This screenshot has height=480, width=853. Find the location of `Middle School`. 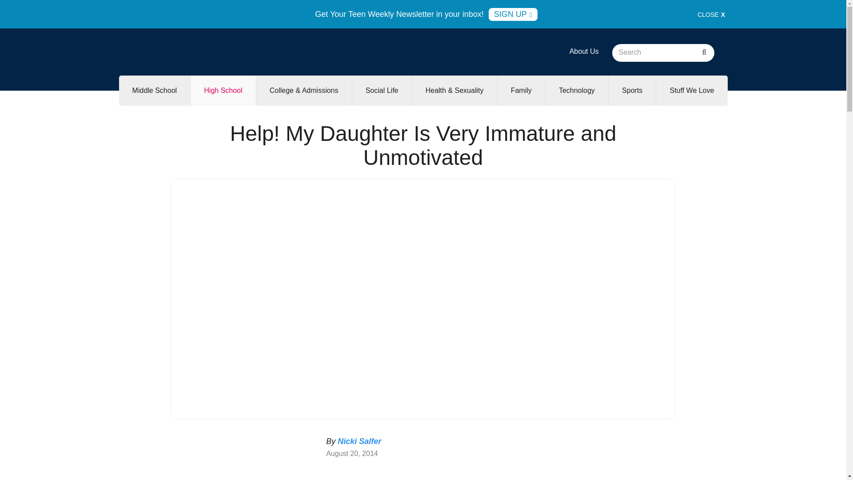

Middle School is located at coordinates (155, 90).